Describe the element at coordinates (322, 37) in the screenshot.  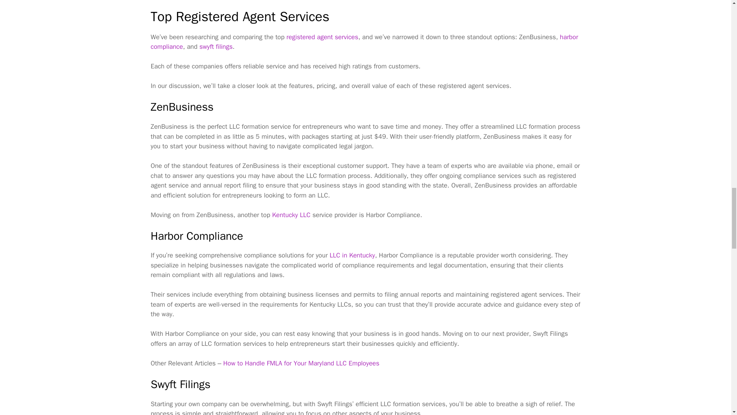
I see `Find the Perfect Registered Agent Services of 2023` at that location.